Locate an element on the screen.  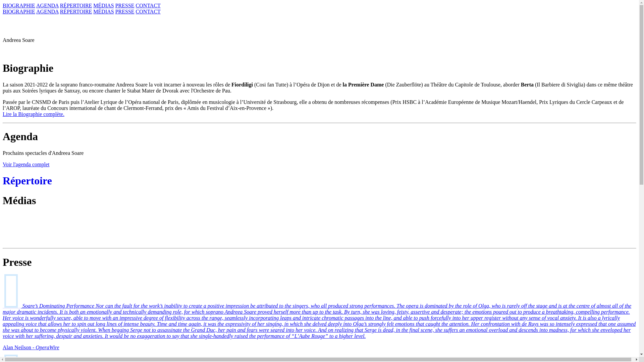
CONTACT is located at coordinates (148, 5).